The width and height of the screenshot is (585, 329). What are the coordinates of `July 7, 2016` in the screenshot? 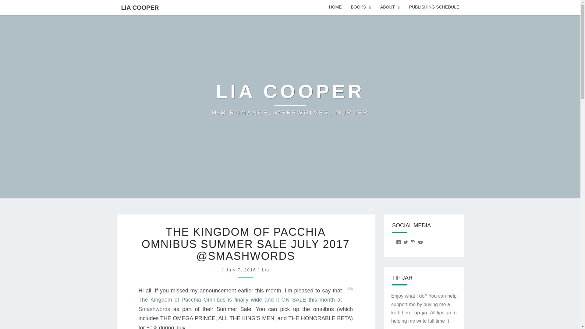 It's located at (242, 270).